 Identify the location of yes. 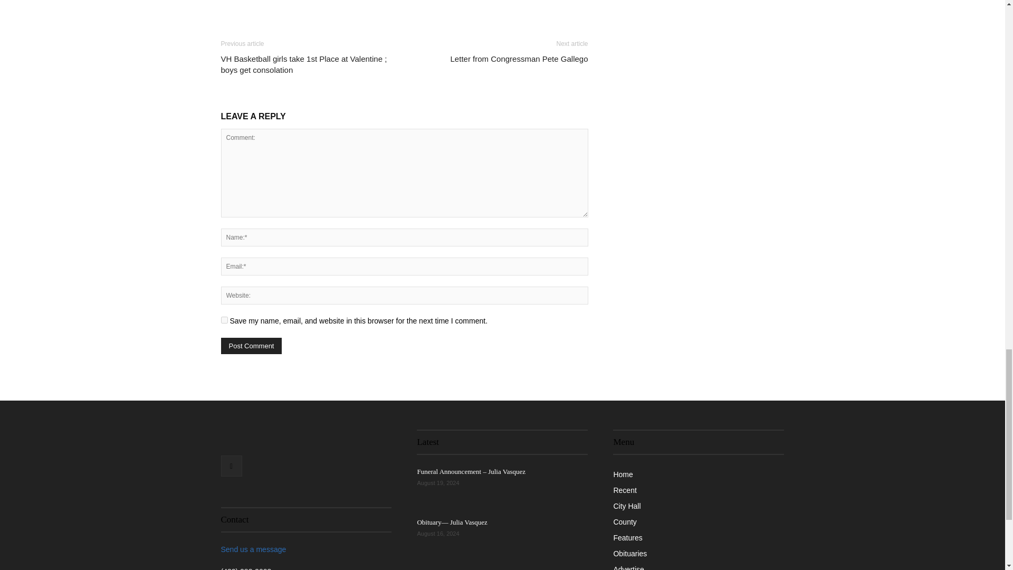
(224, 320).